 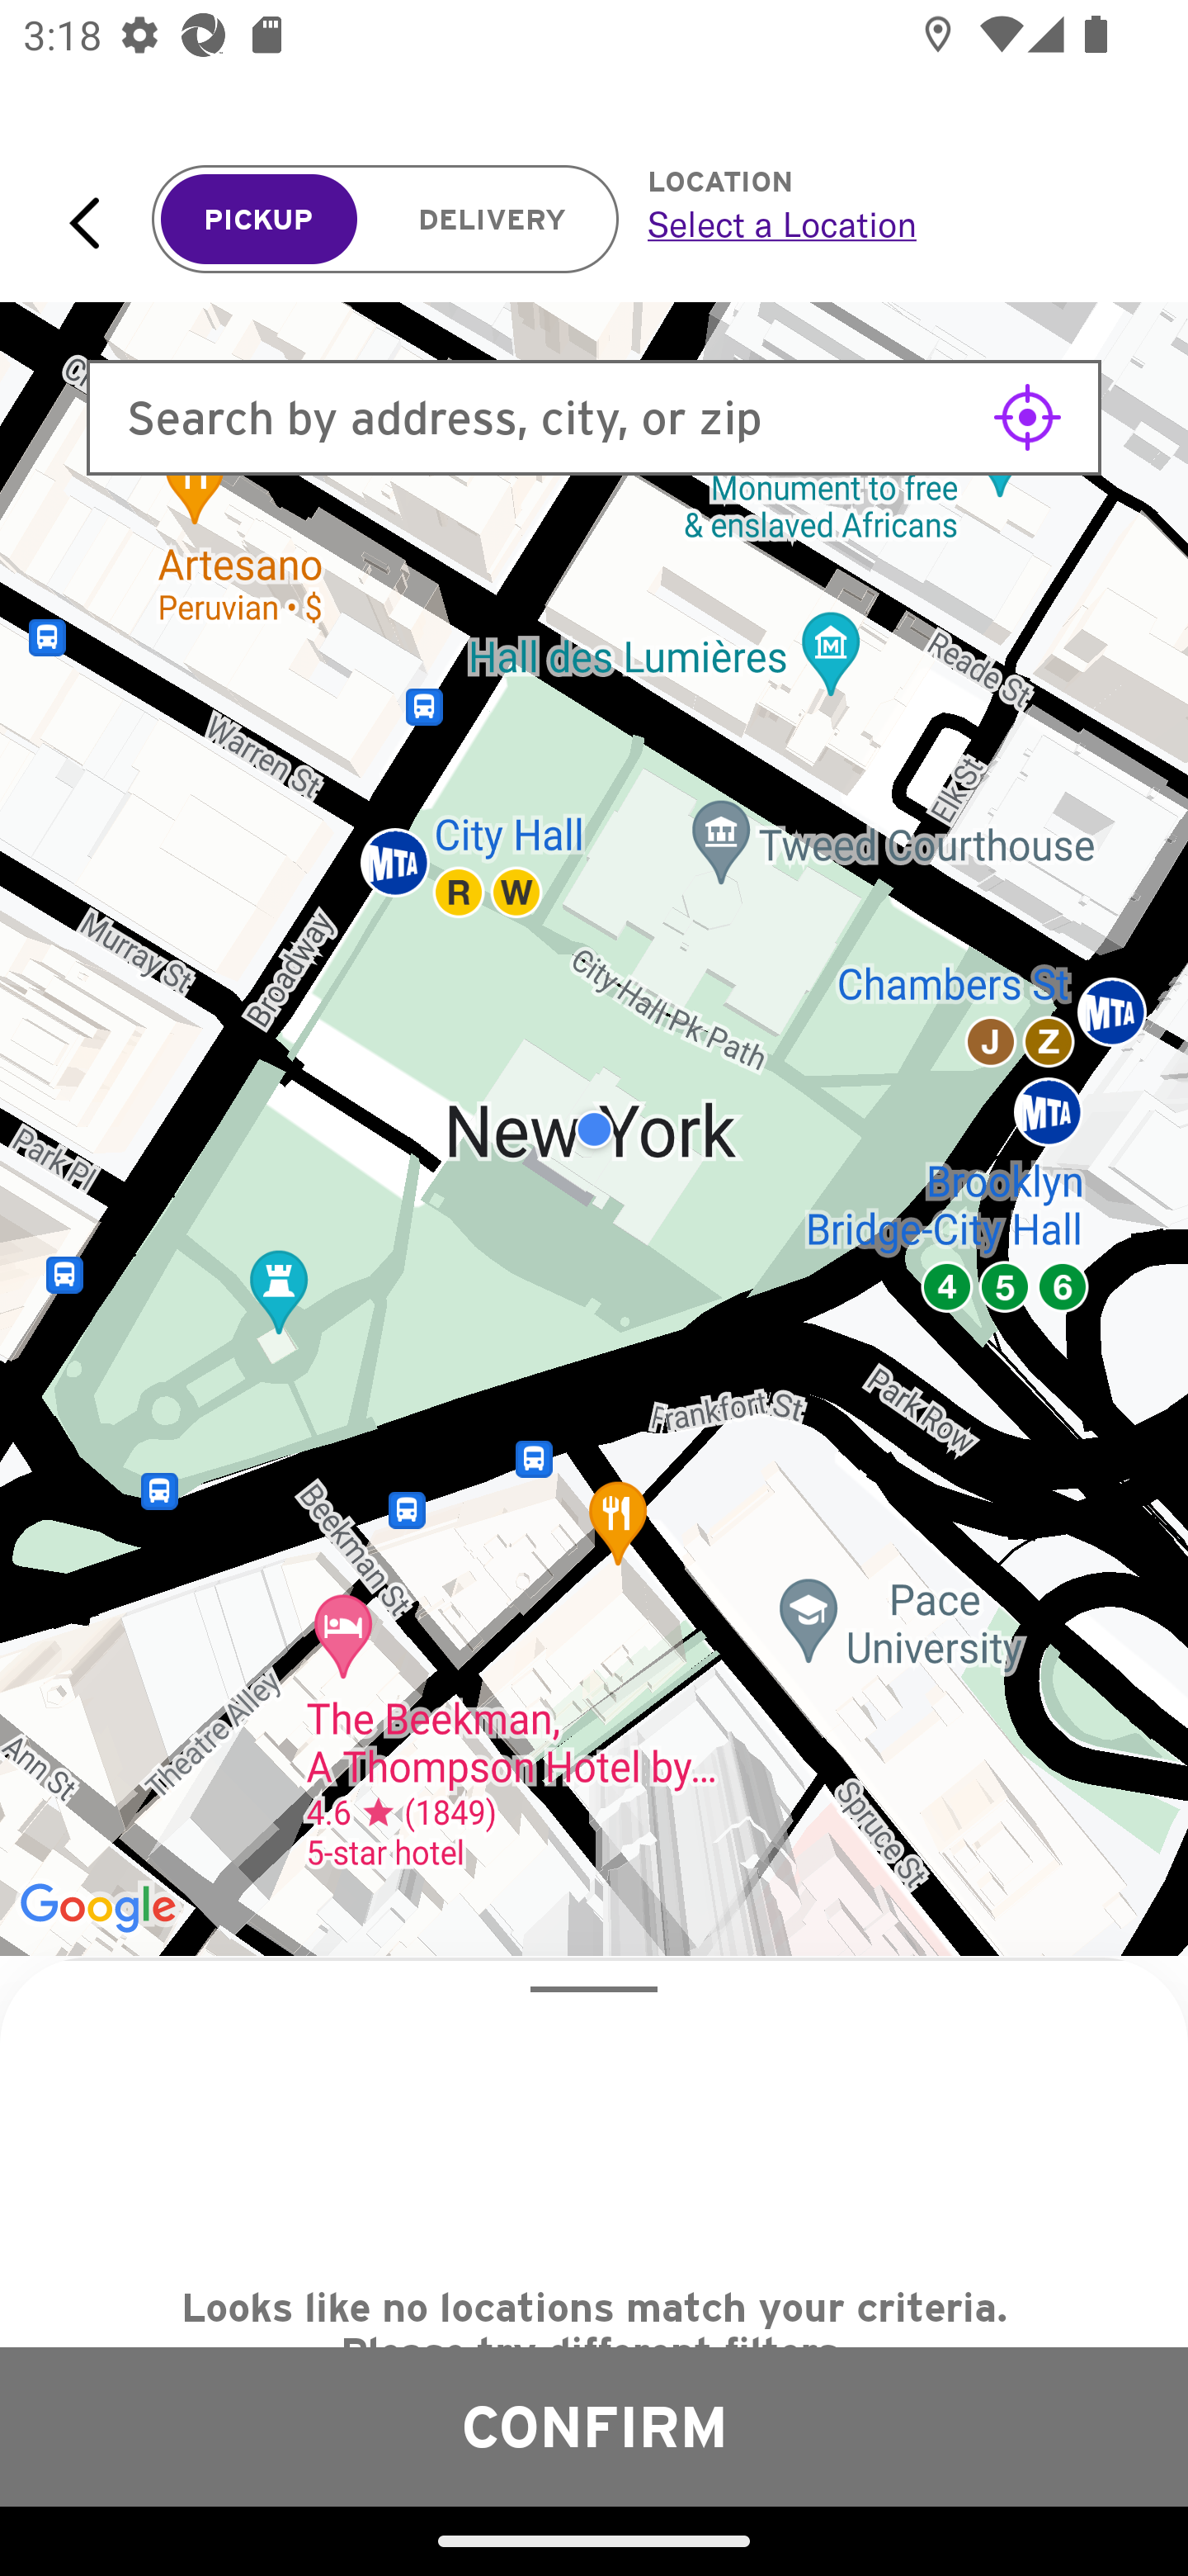 I want to click on Select a Location, so click(x=881, y=224).